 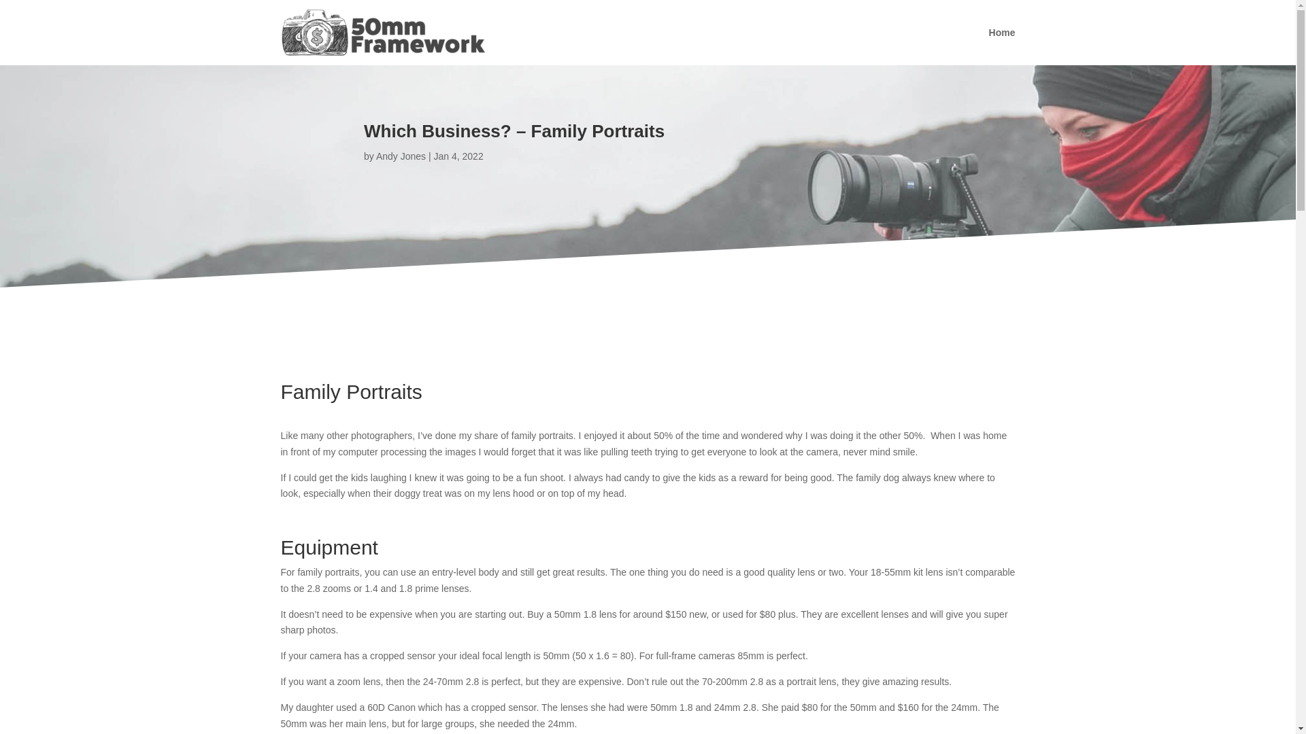 I want to click on Posts by Andy Jones, so click(x=400, y=156).